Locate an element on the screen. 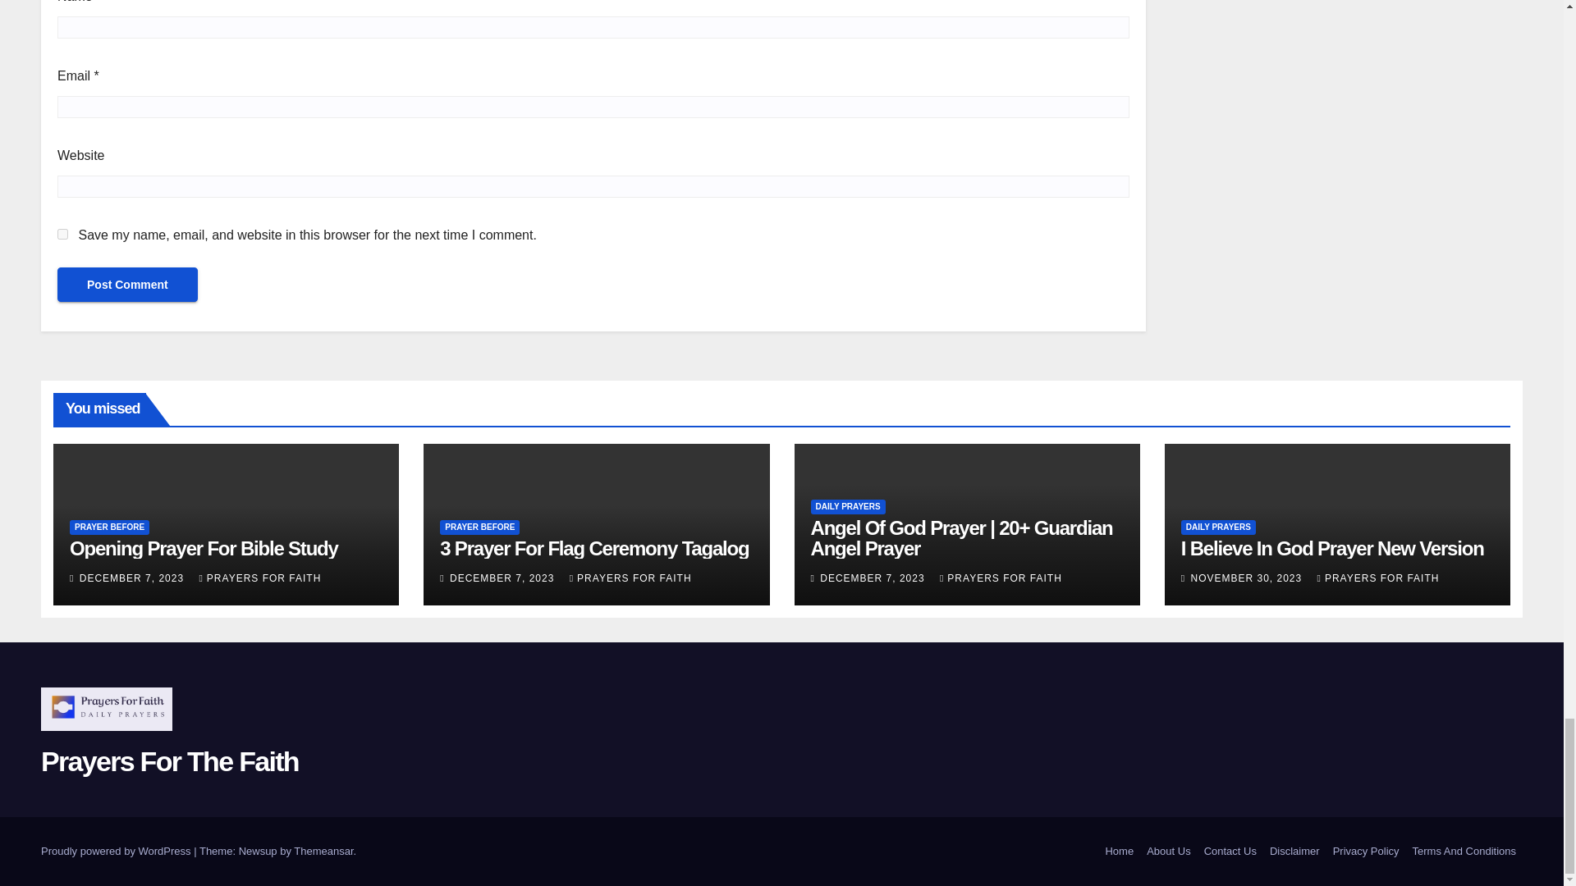 This screenshot has height=886, width=1576. yes is located at coordinates (62, 233).